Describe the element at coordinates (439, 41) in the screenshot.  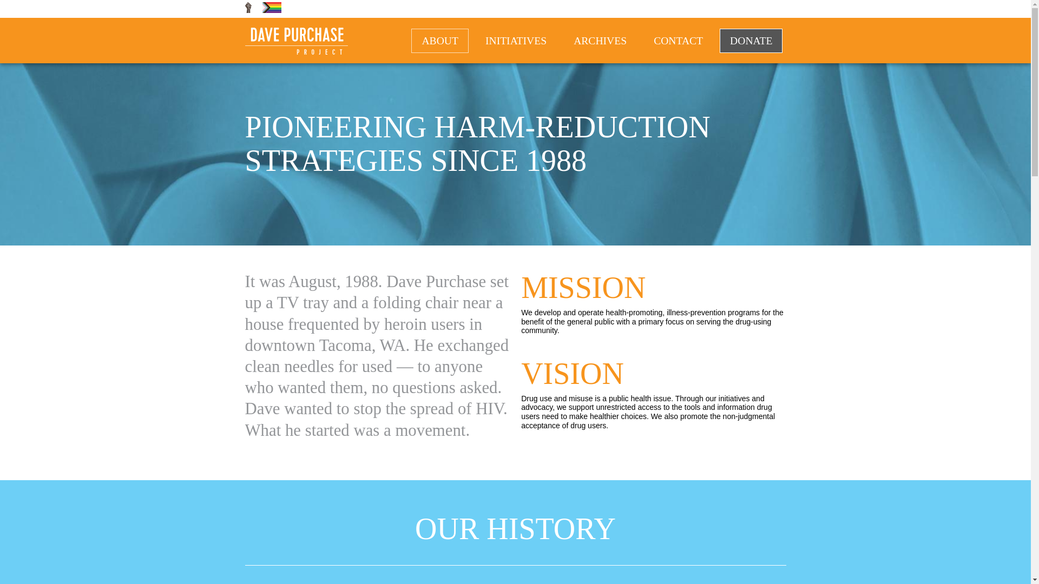
I see `ABOUT` at that location.